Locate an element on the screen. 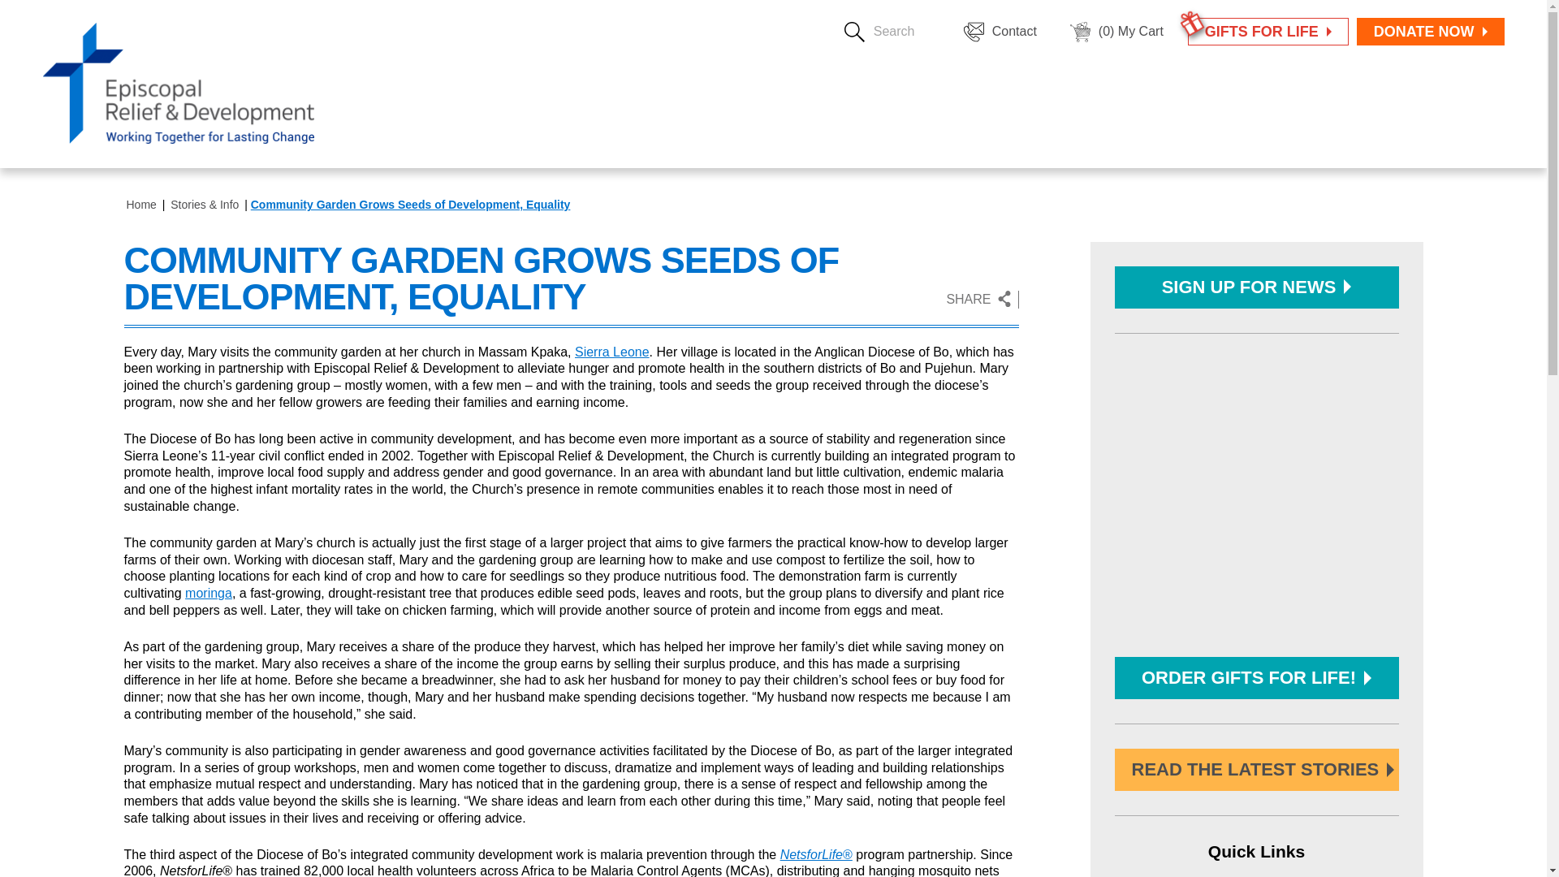 This screenshot has height=877, width=1559. Twitter is located at coordinates (1067, 300).